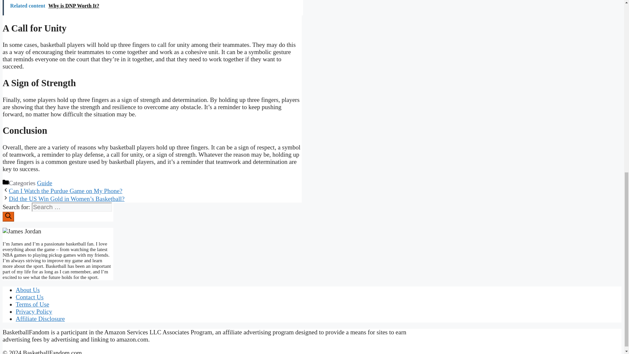 Image resolution: width=629 pixels, height=354 pixels. Describe the element at coordinates (608, 324) in the screenshot. I see `Scroll back to top` at that location.